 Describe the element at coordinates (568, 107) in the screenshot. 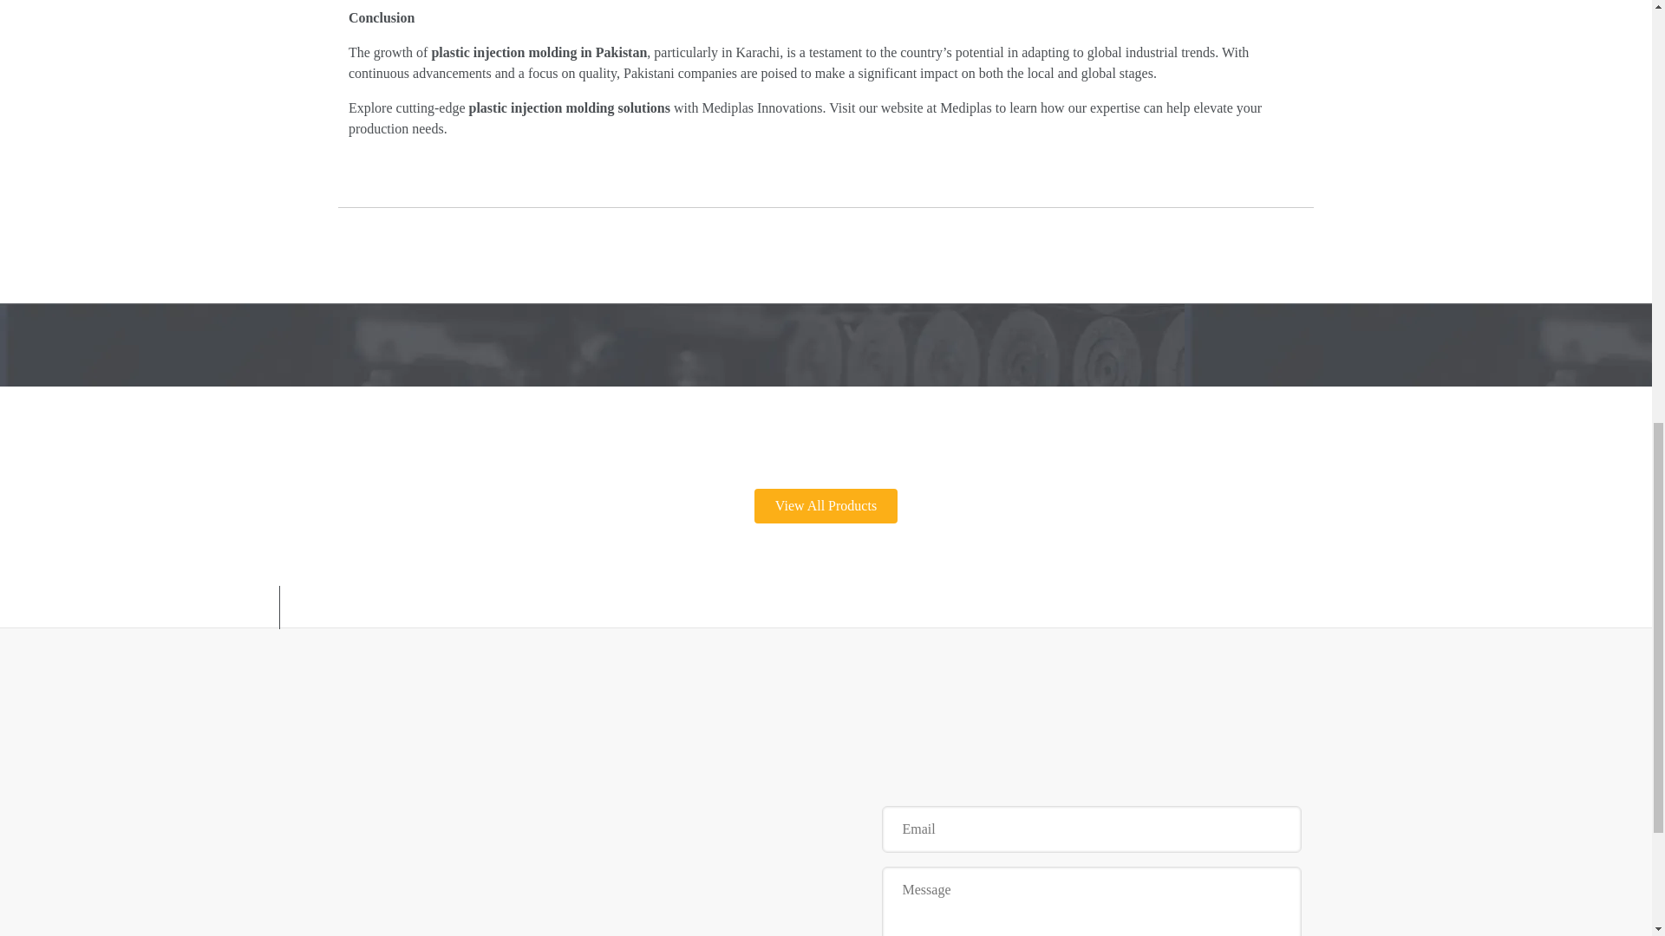

I see `plastic injection molding solutions` at that location.